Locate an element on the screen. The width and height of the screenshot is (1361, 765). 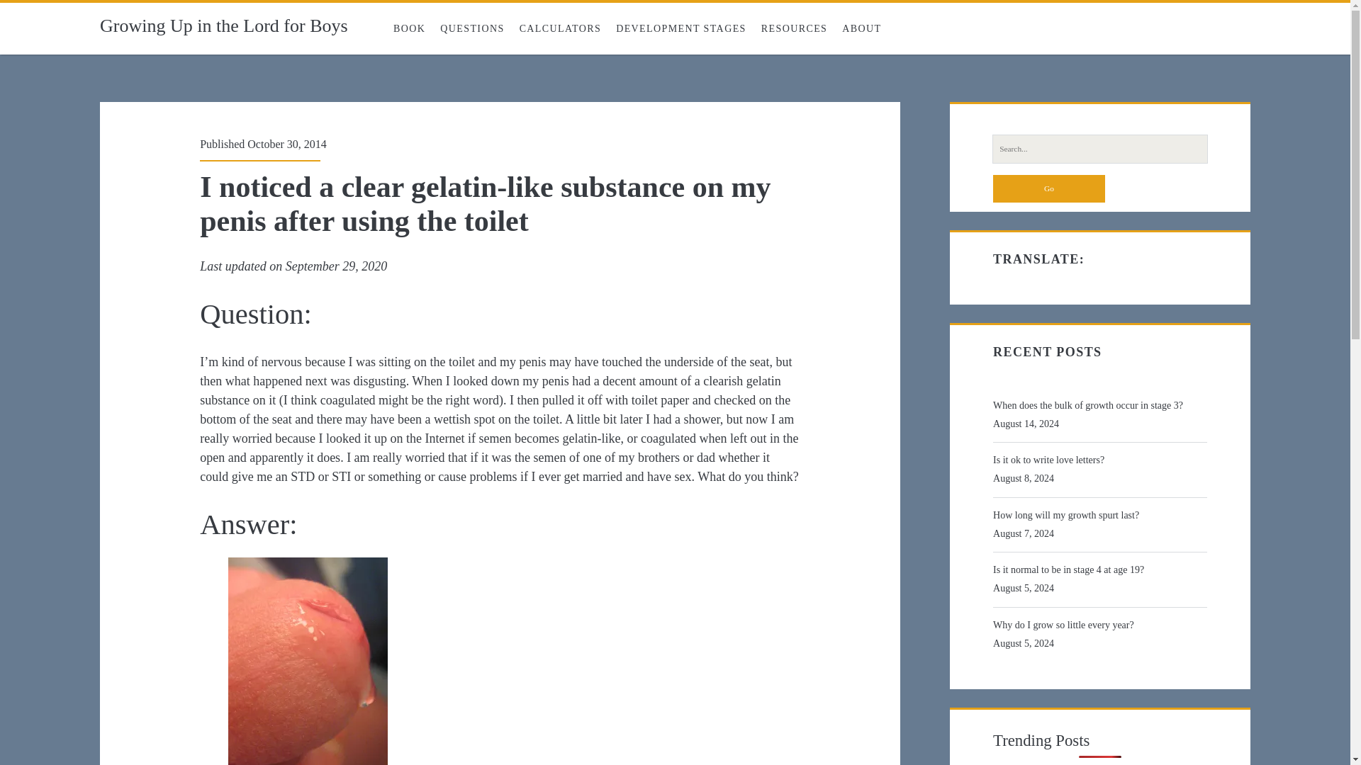
Go is located at coordinates (1049, 188).